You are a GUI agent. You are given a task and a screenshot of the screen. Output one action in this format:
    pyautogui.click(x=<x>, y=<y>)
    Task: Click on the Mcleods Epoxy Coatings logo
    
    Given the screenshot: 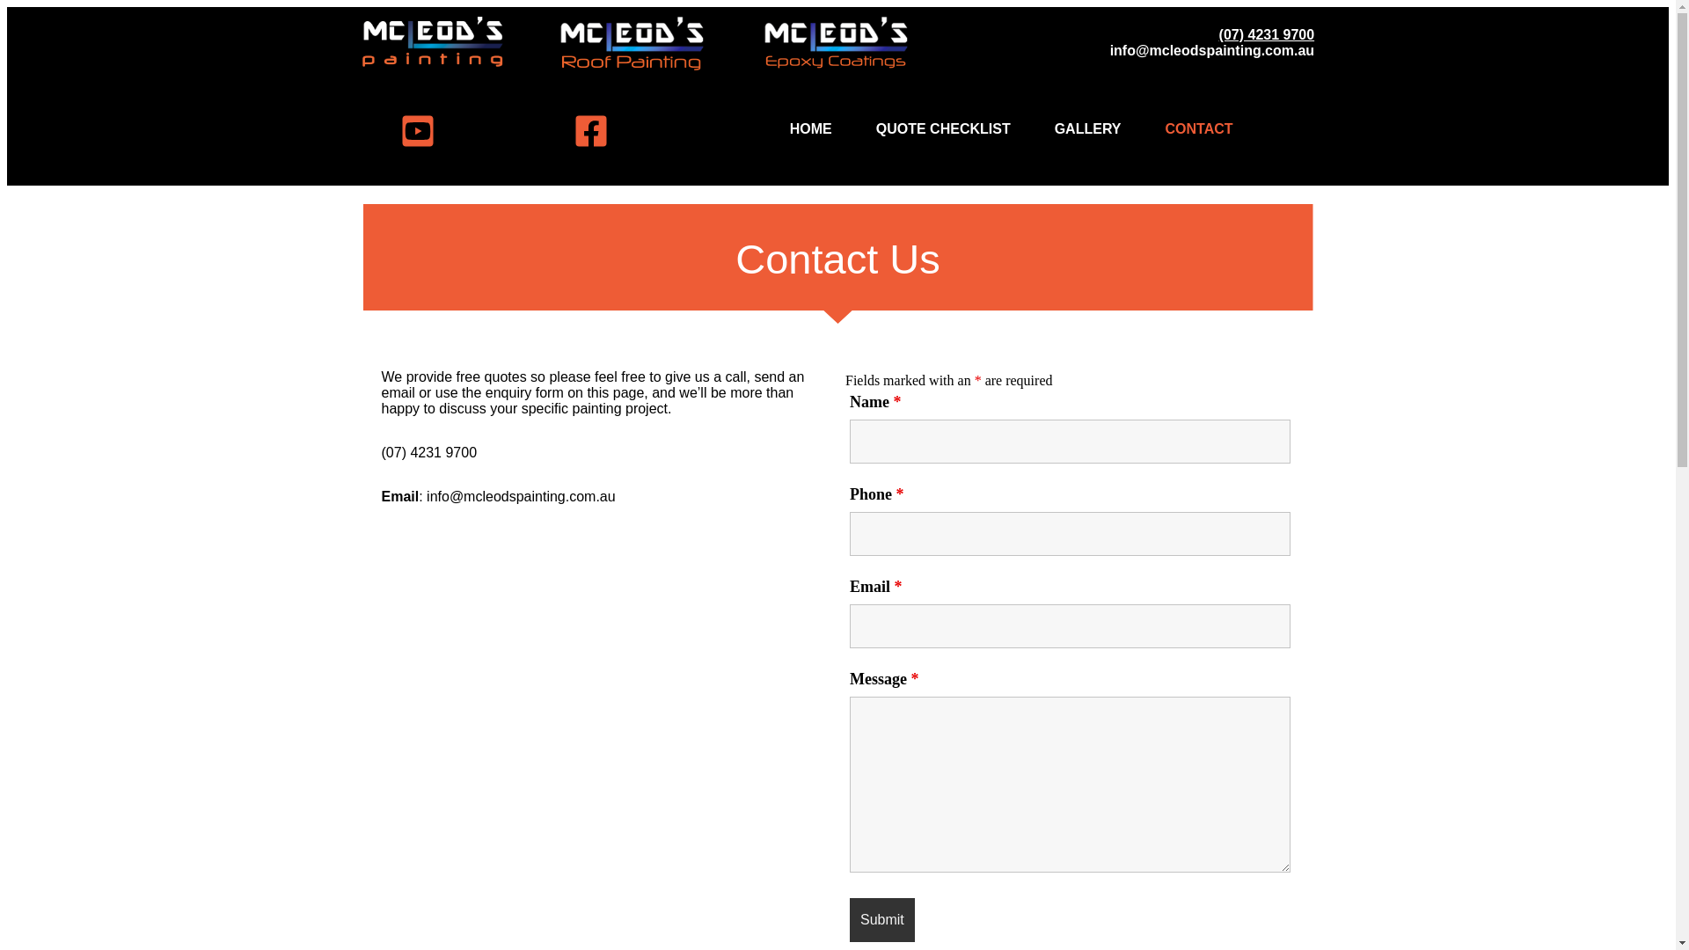 What is the action you would take?
    pyautogui.click(x=836, y=44)
    